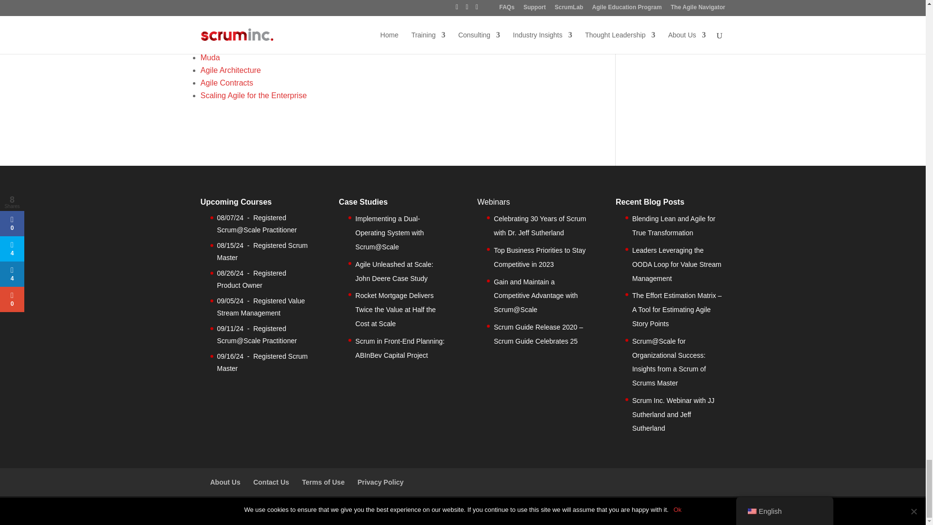  What do you see at coordinates (226, 83) in the screenshot?
I see `Agile Contracts` at bounding box center [226, 83].